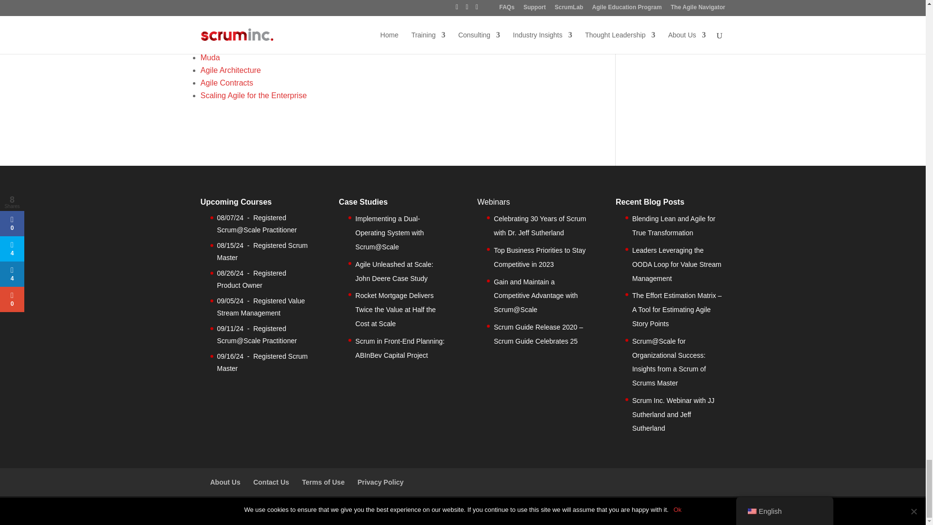  What do you see at coordinates (226, 83) in the screenshot?
I see `Agile Contracts` at bounding box center [226, 83].